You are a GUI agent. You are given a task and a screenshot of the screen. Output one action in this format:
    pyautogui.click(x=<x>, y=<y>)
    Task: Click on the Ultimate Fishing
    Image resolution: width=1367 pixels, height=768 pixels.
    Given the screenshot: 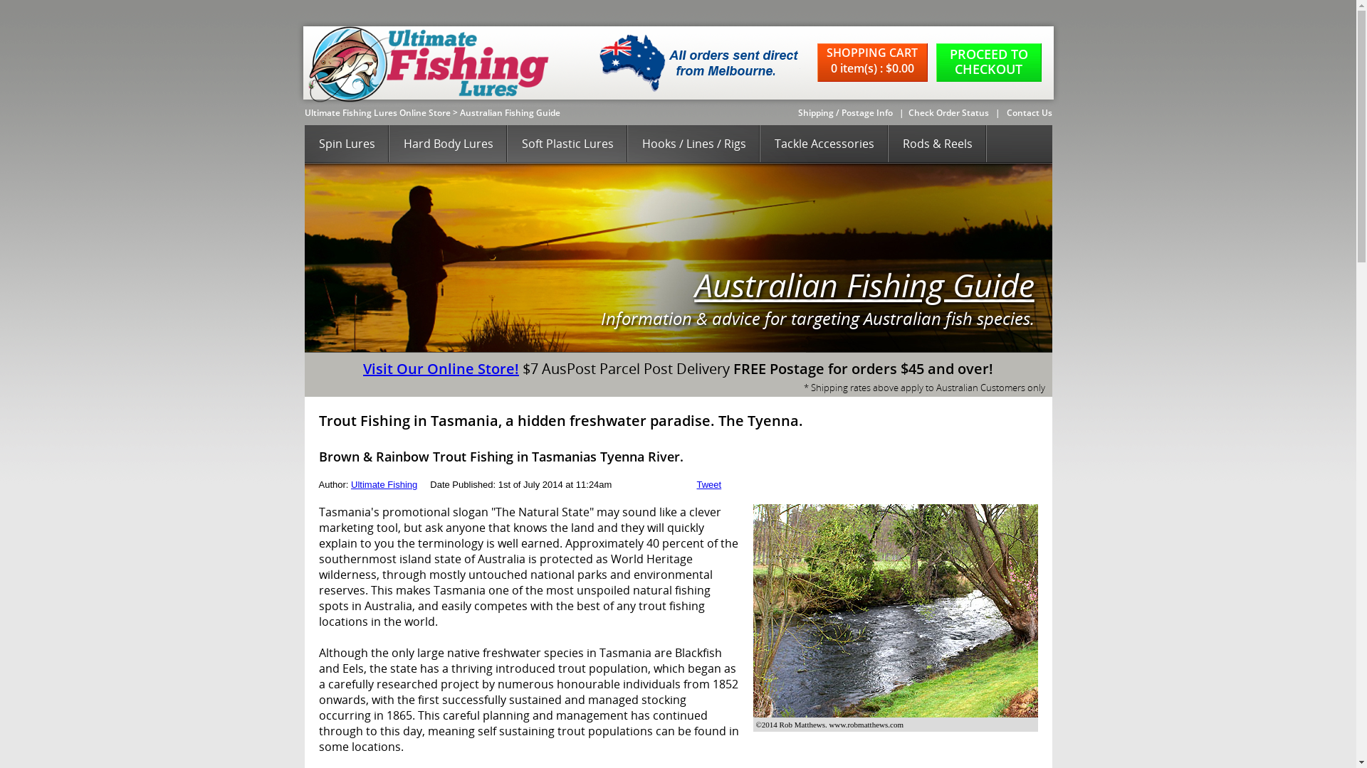 What is the action you would take?
    pyautogui.click(x=384, y=485)
    